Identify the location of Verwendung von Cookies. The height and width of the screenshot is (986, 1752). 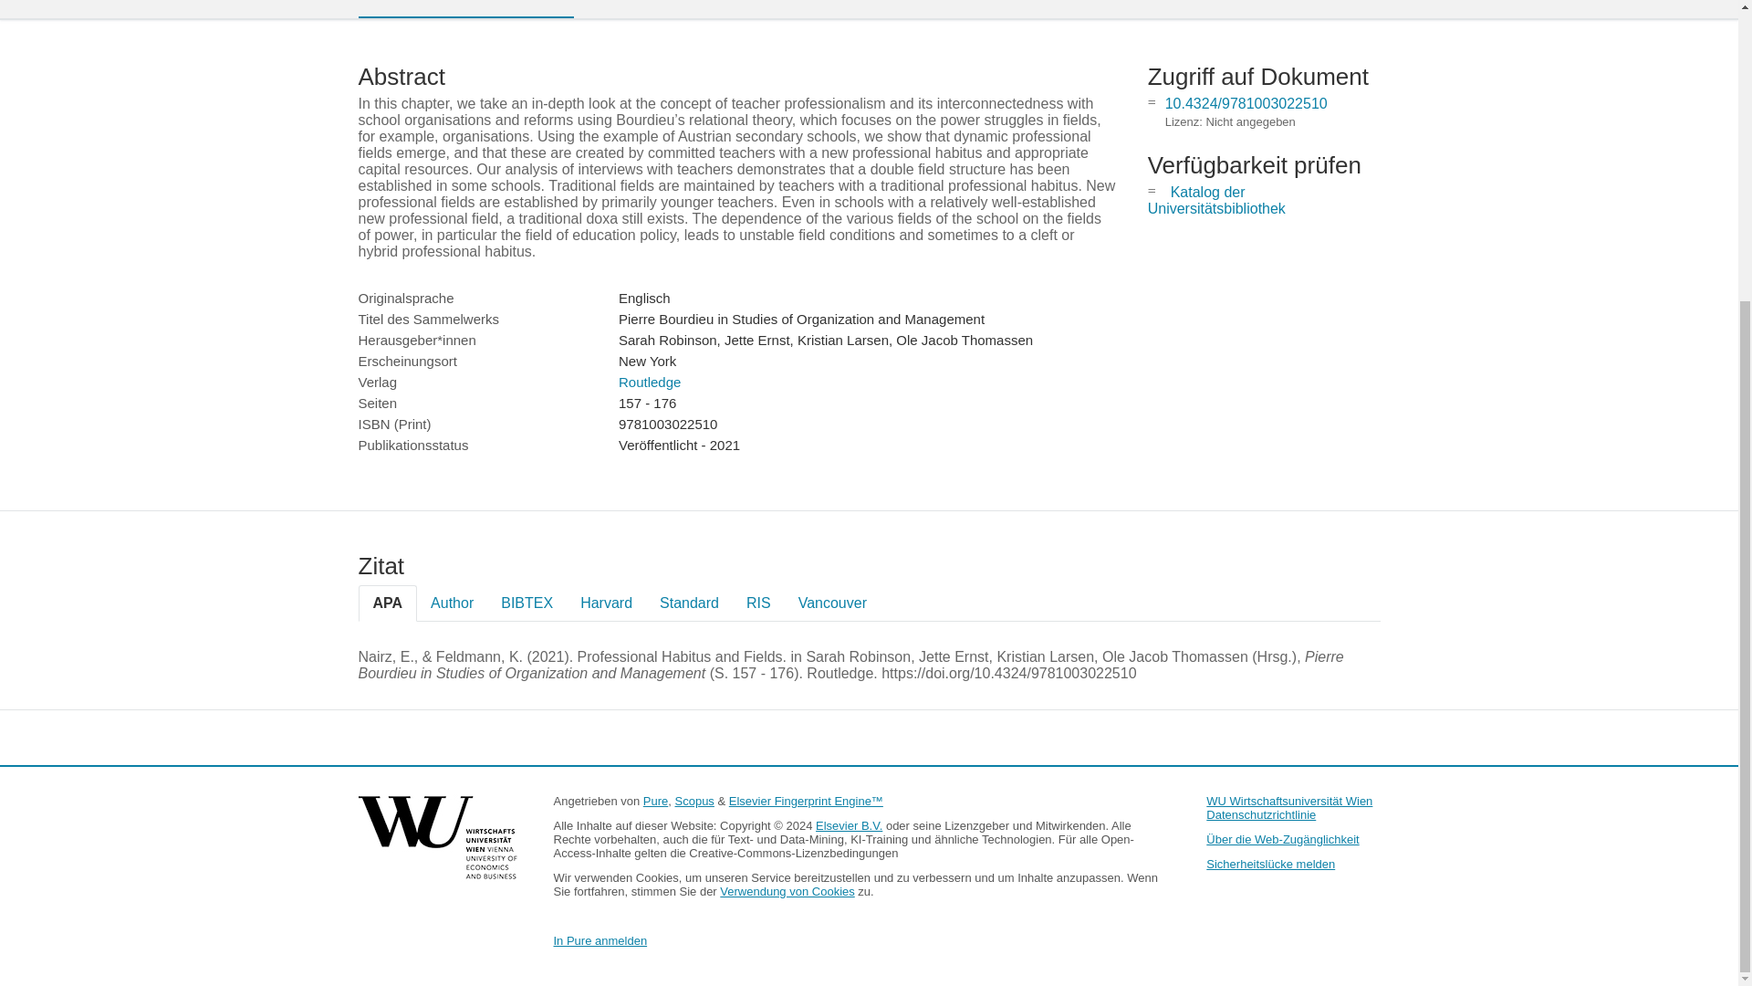
(787, 891).